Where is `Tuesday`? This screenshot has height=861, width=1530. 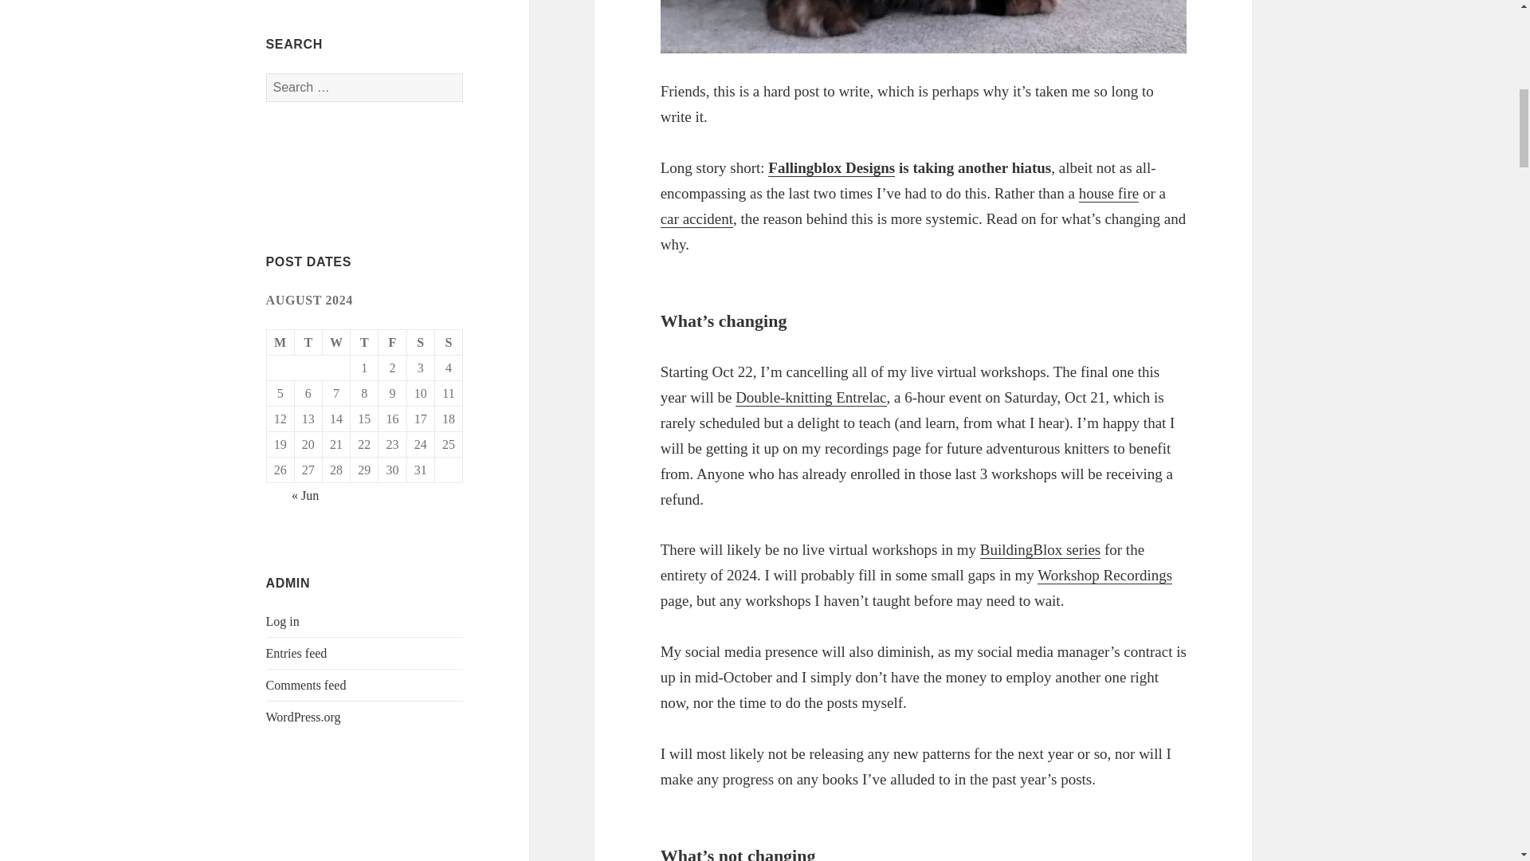
Tuesday is located at coordinates (309, 343).